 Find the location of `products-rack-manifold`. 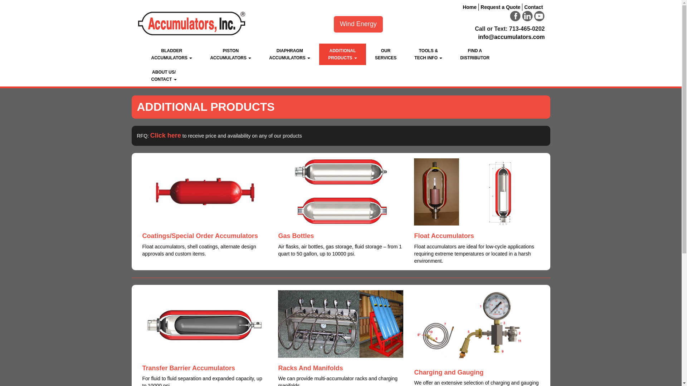

products-rack-manifold is located at coordinates (500, 7).